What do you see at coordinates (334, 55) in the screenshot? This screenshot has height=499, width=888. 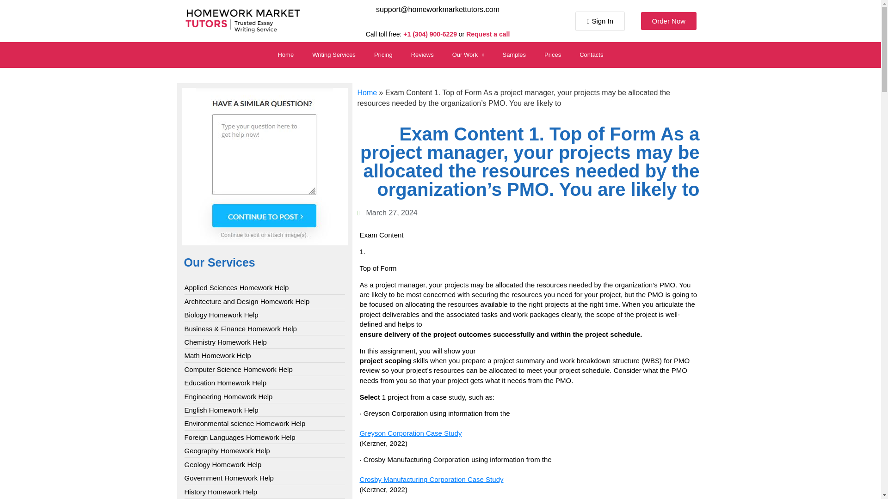 I see `Writing Services` at bounding box center [334, 55].